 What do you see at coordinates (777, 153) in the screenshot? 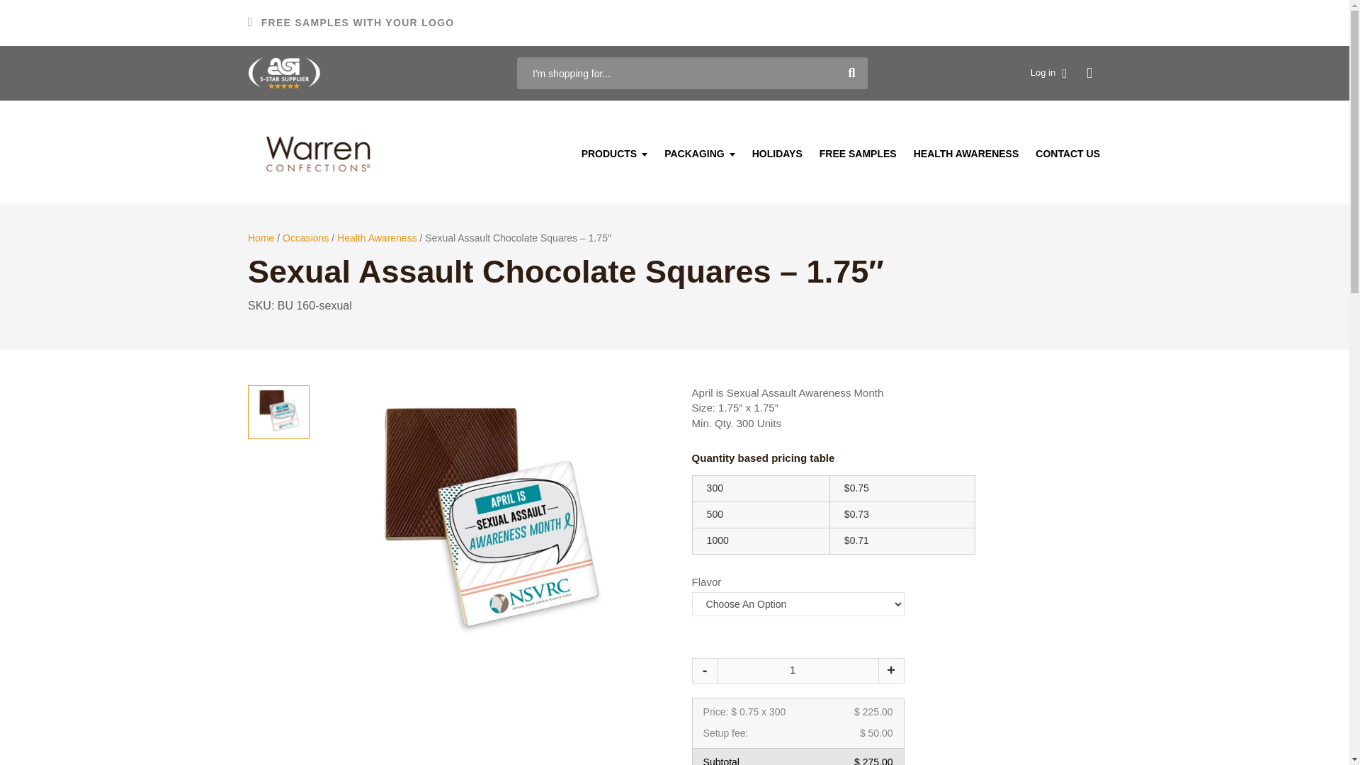
I see `HOLIDAYS` at bounding box center [777, 153].